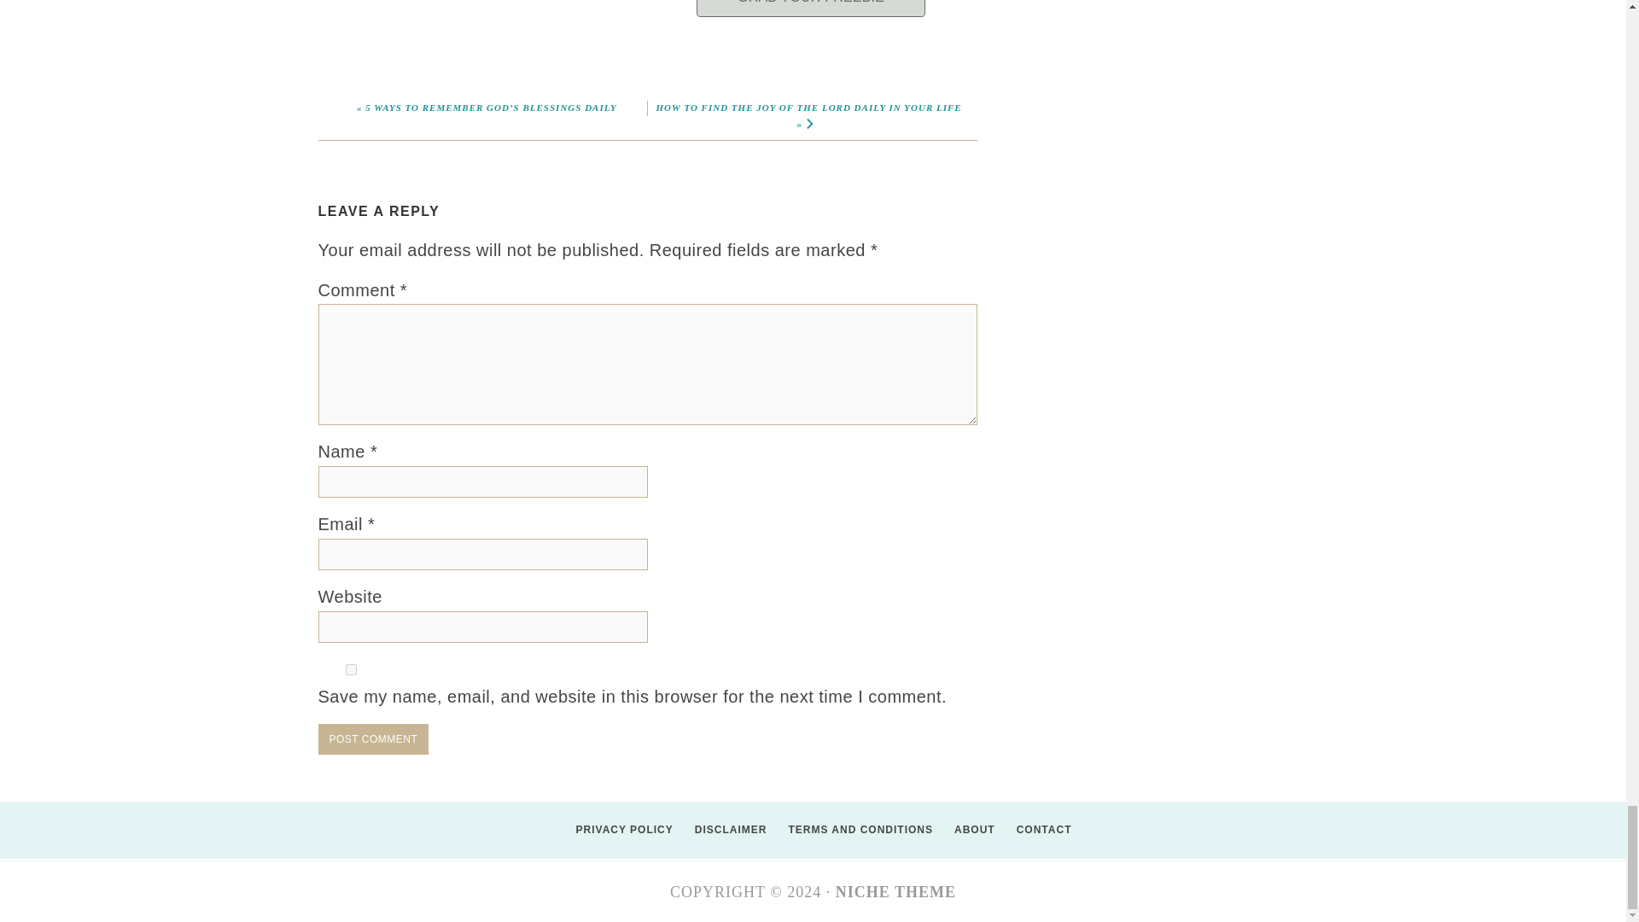 This screenshot has width=1639, height=922. What do you see at coordinates (1033, 830) in the screenshot?
I see `CONTACT` at bounding box center [1033, 830].